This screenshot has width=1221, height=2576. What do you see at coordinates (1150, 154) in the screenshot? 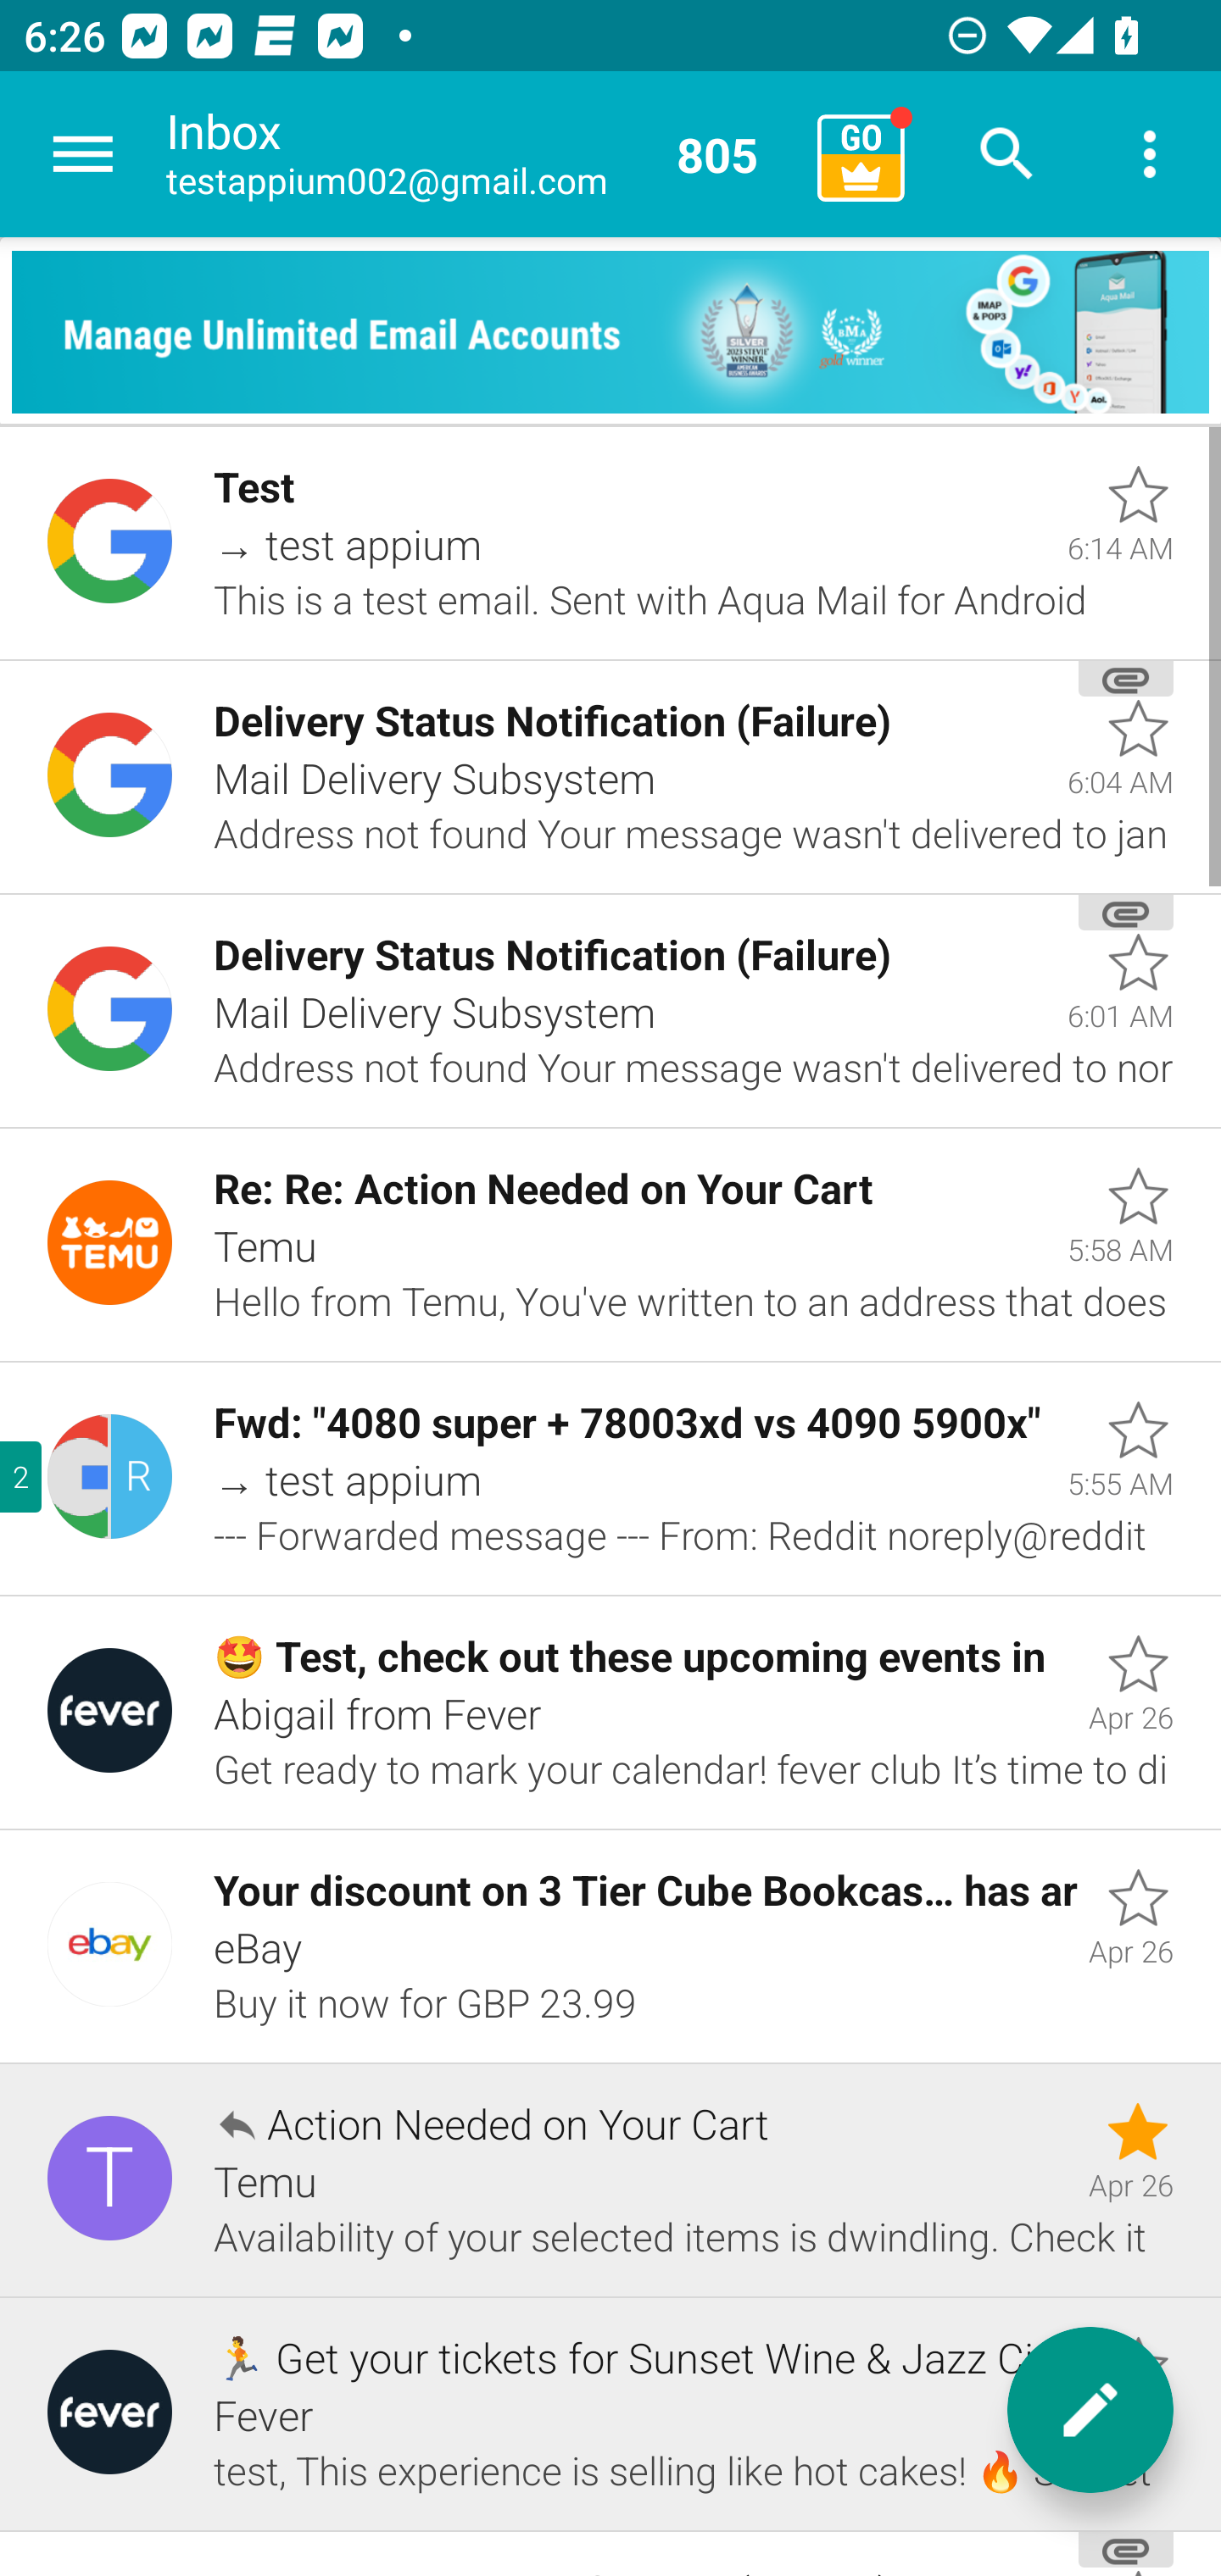
I see `More options` at bounding box center [1150, 154].